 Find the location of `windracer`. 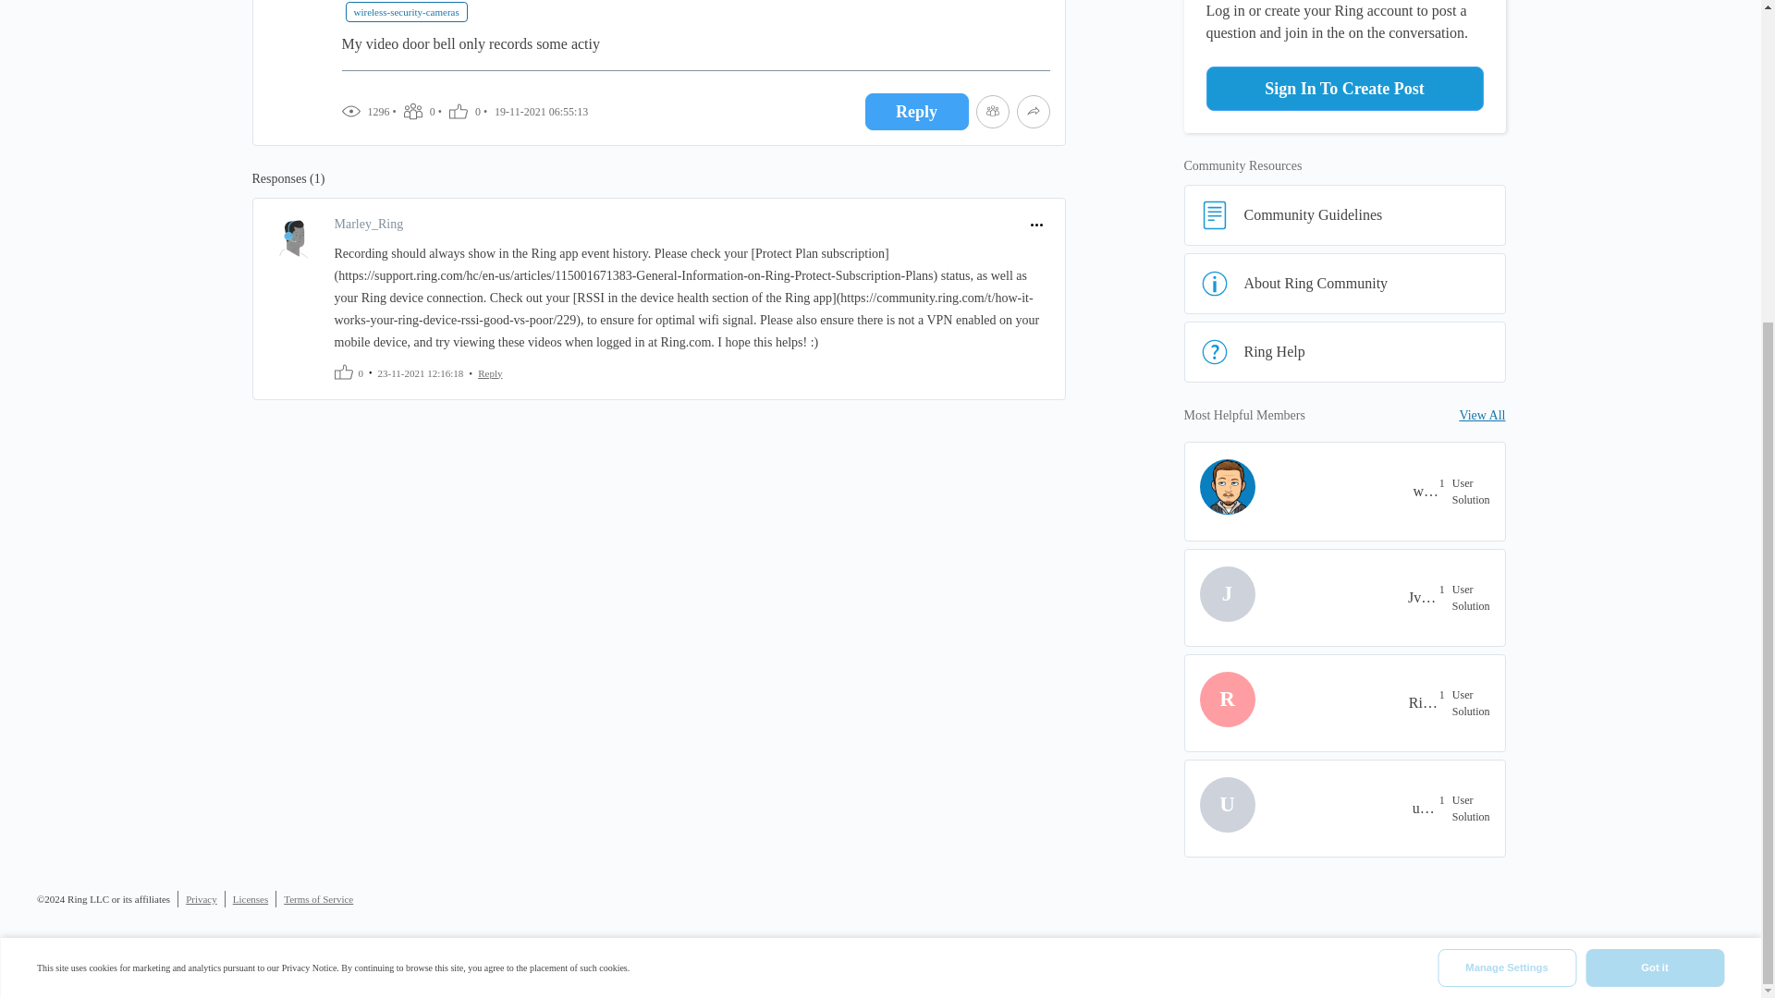

windracer is located at coordinates (1426, 492).